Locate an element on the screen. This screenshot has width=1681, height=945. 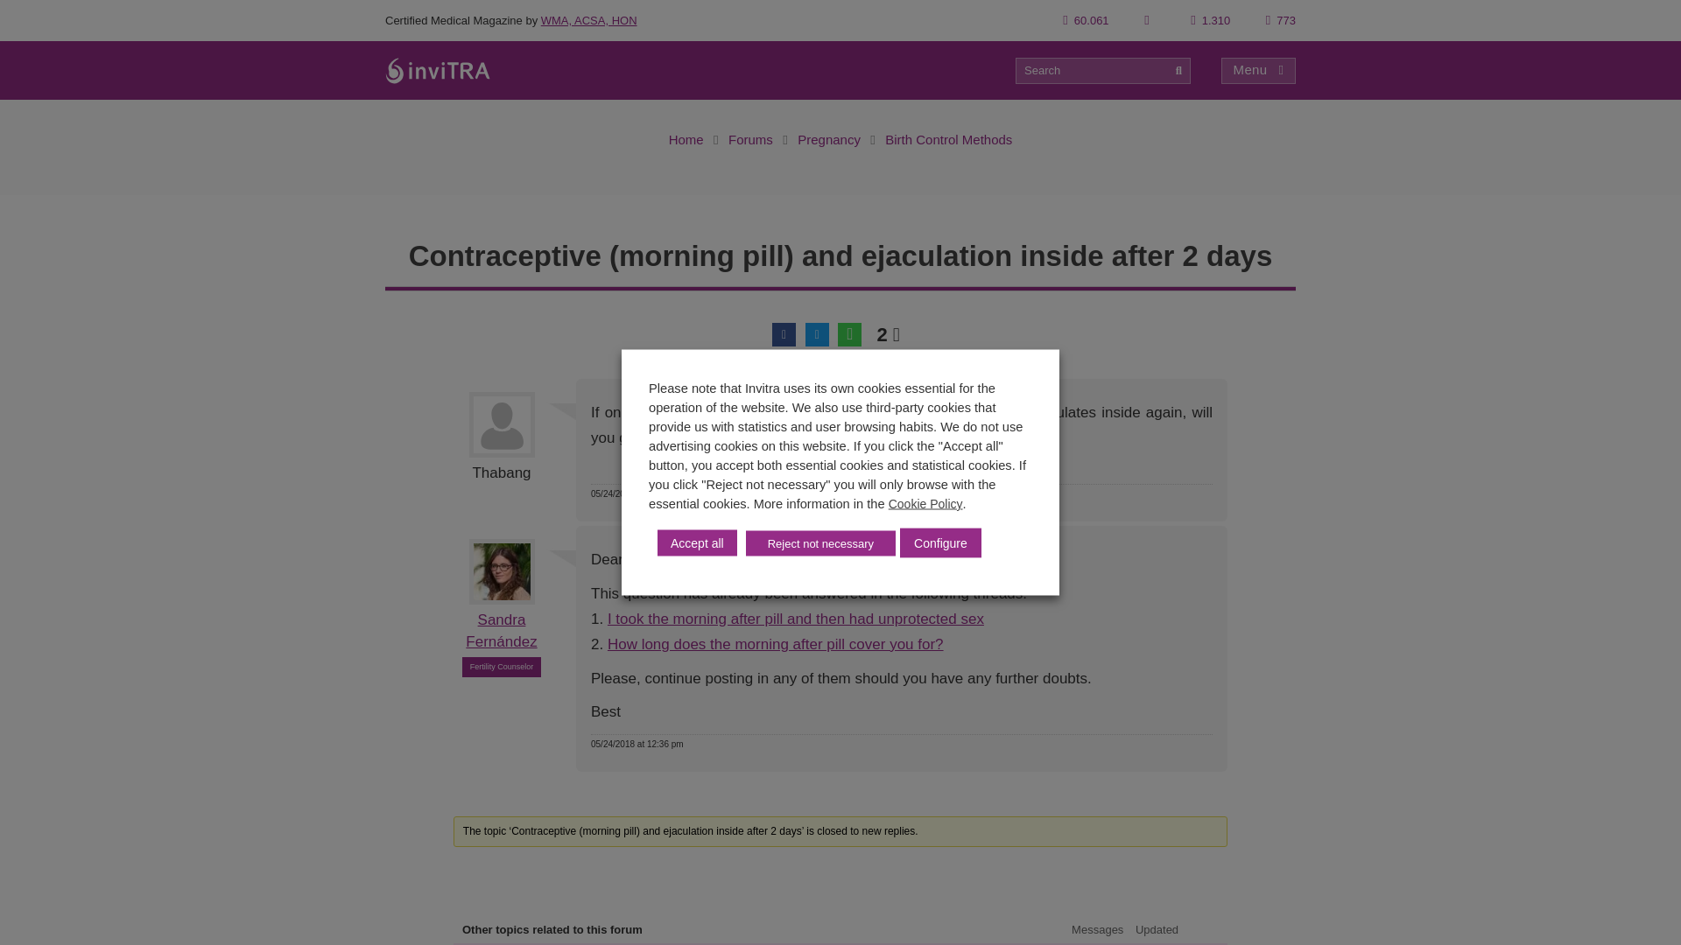
1.310 is located at coordinates (1210, 21).